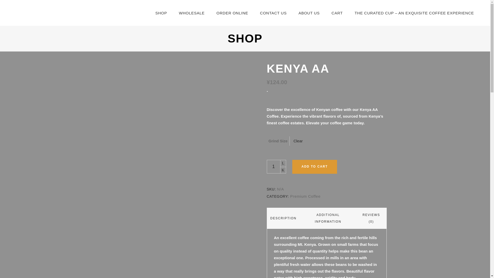  Describe the element at coordinates (161, 13) in the screenshot. I see `SHOP` at that location.